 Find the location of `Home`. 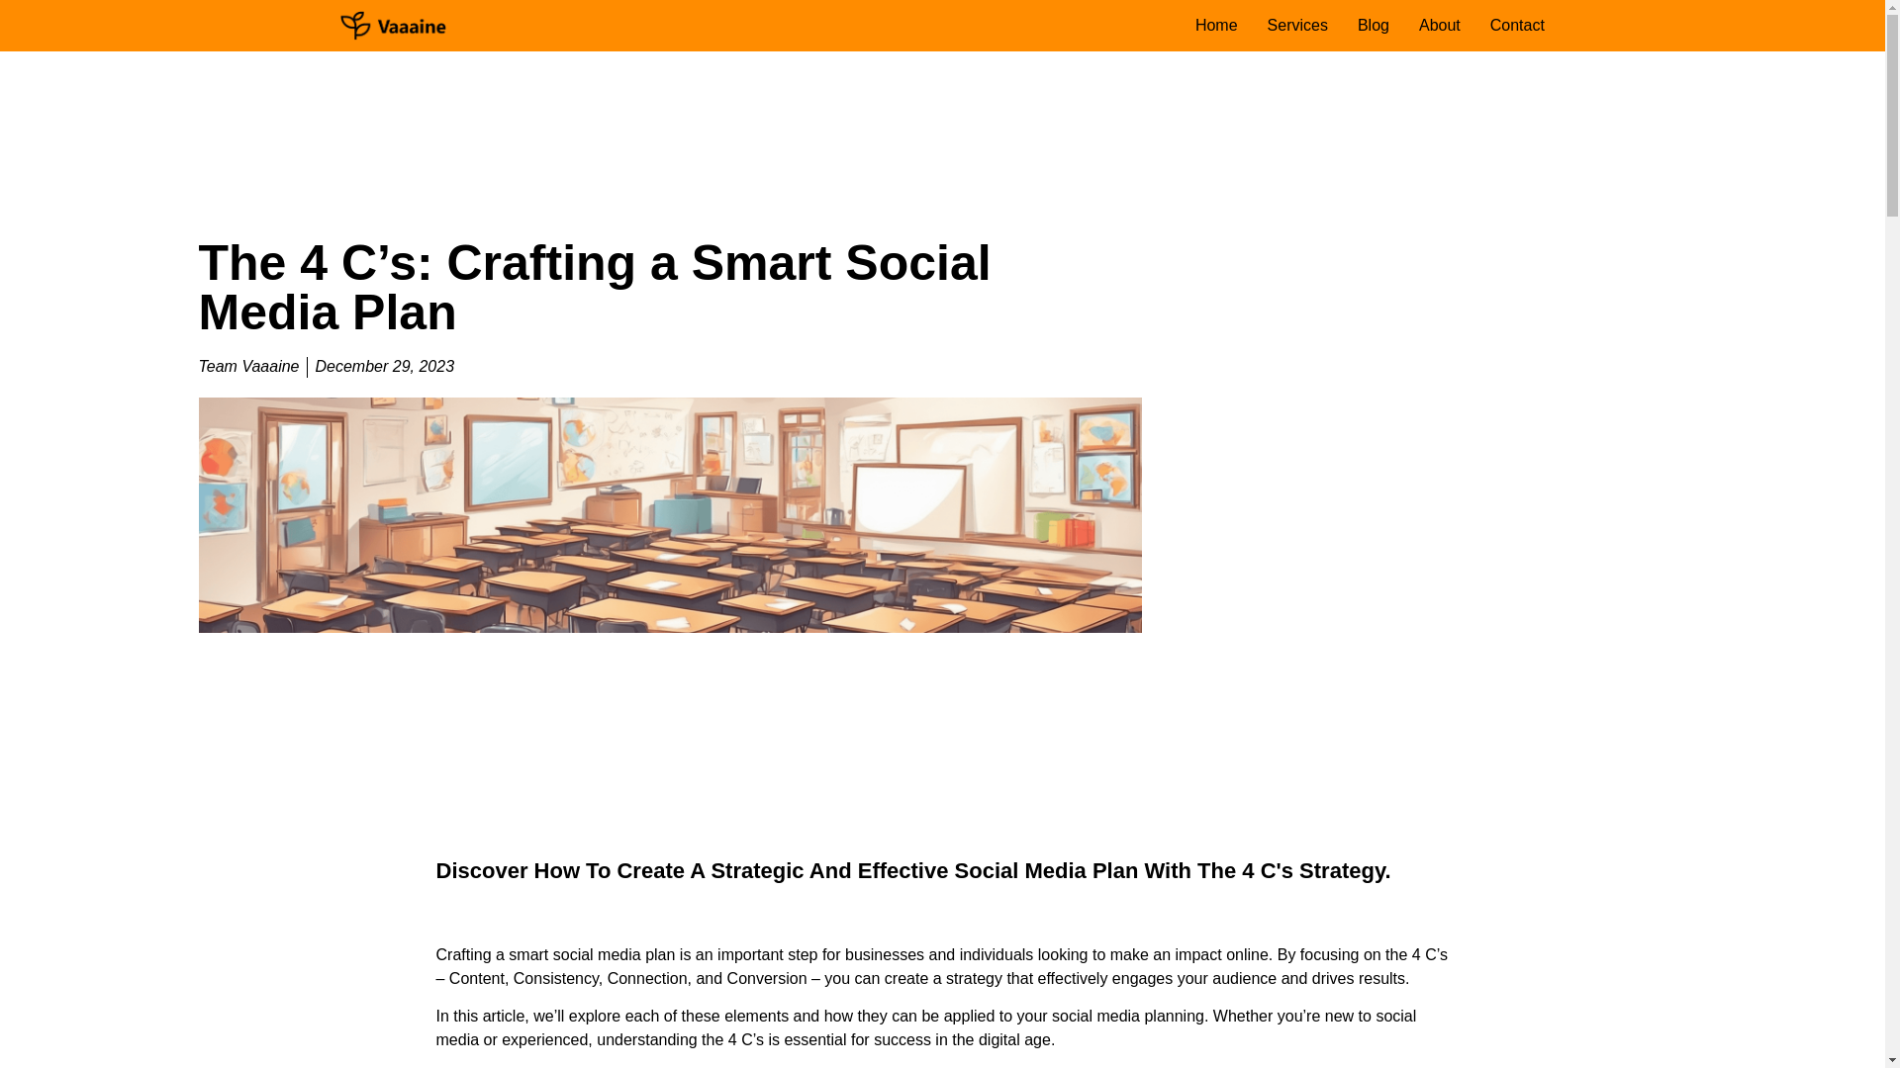

Home is located at coordinates (1216, 25).